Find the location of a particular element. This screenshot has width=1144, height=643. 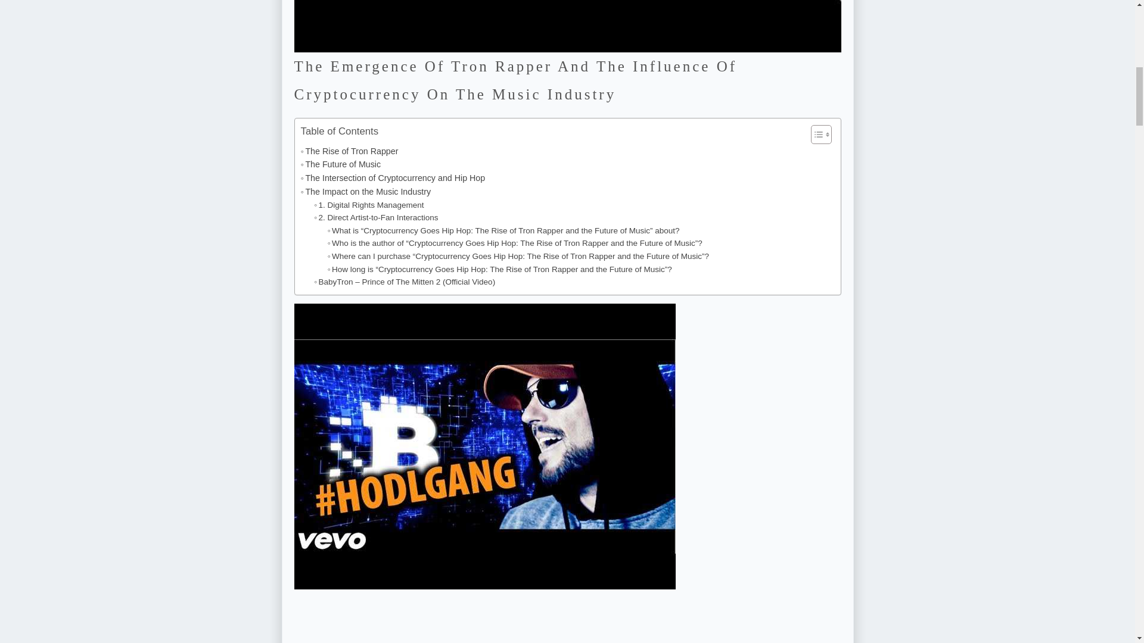

The Future of Music is located at coordinates (340, 164).